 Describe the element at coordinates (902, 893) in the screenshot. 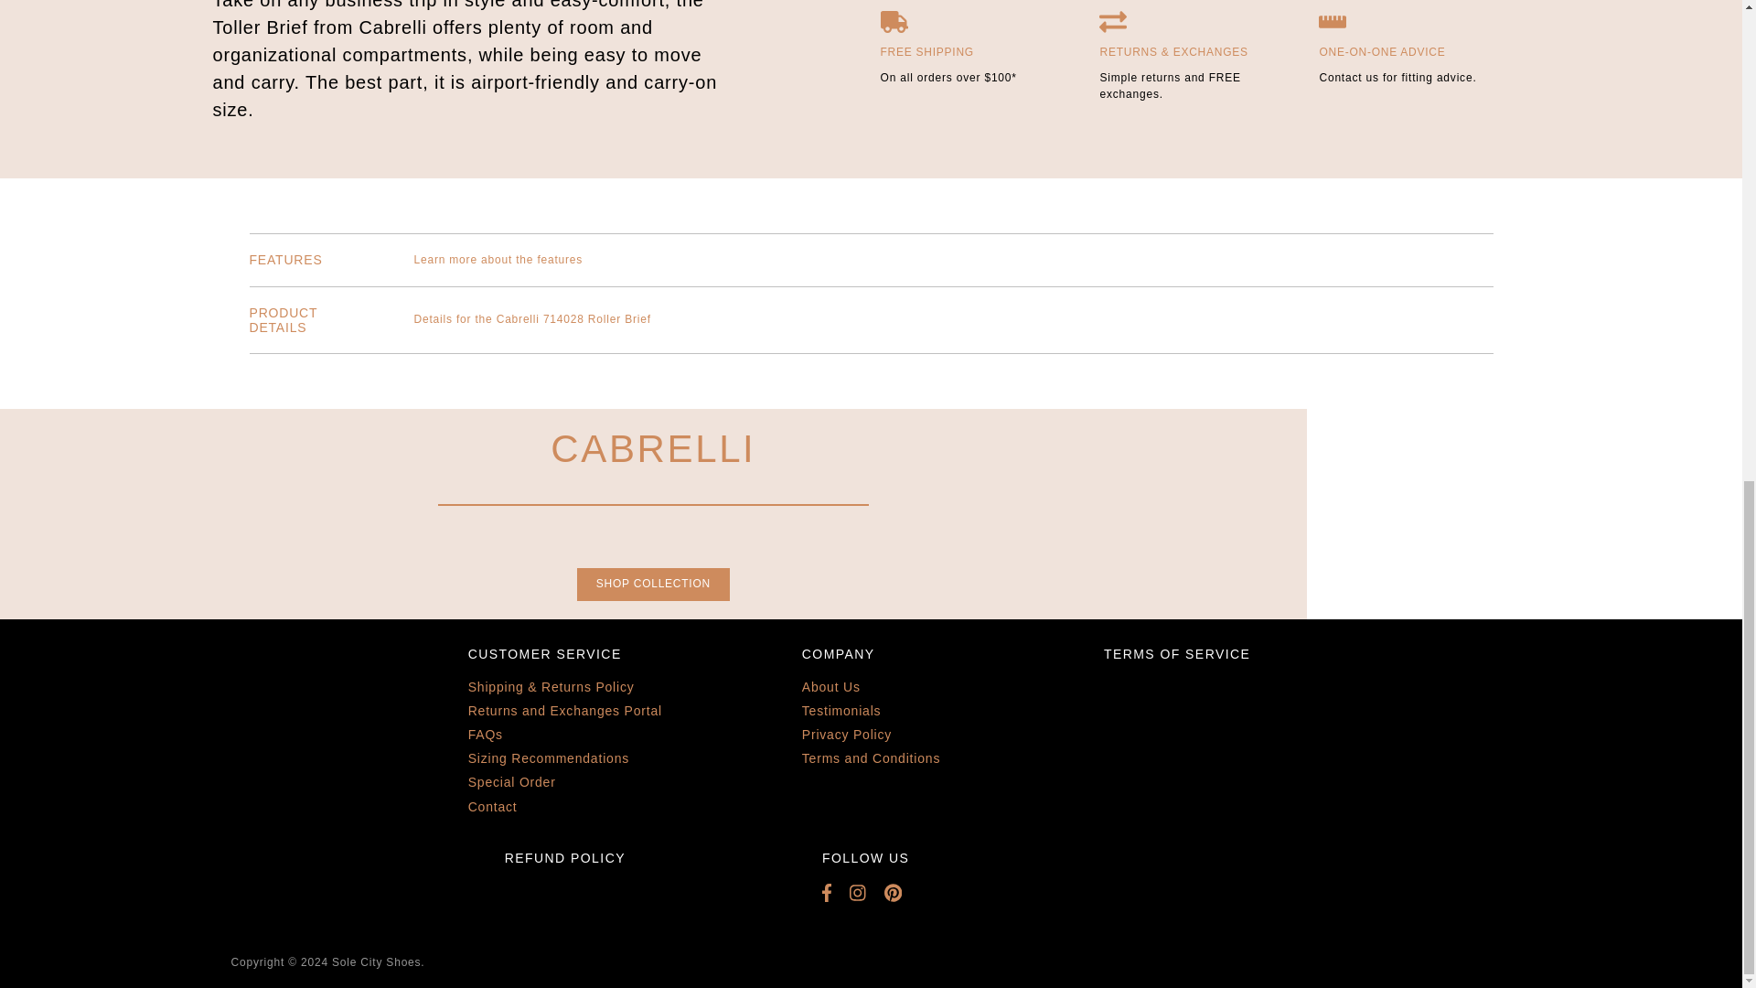

I see `Sole City Shoes on Pinterest` at that location.